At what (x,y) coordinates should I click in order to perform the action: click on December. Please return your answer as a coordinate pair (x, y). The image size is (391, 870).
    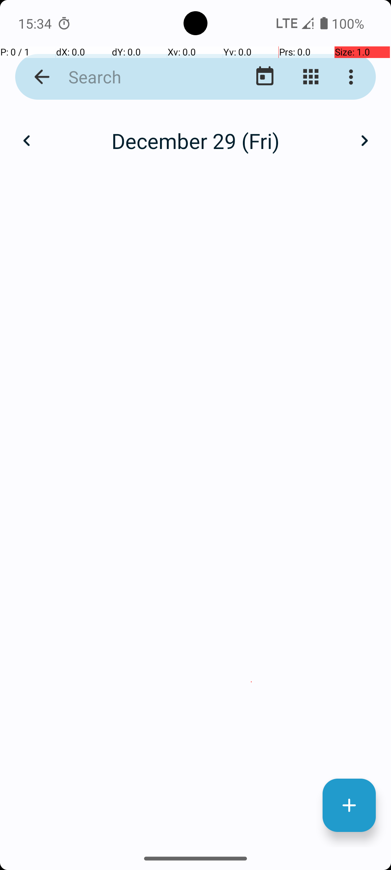
    Looking at the image, I should click on (195, 133).